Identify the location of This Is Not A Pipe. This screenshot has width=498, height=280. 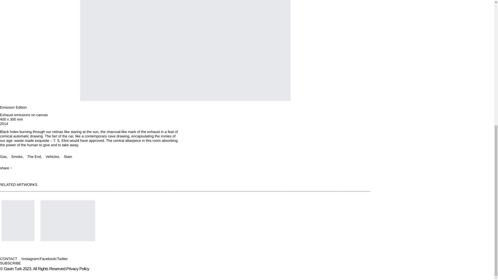
(68, 220).